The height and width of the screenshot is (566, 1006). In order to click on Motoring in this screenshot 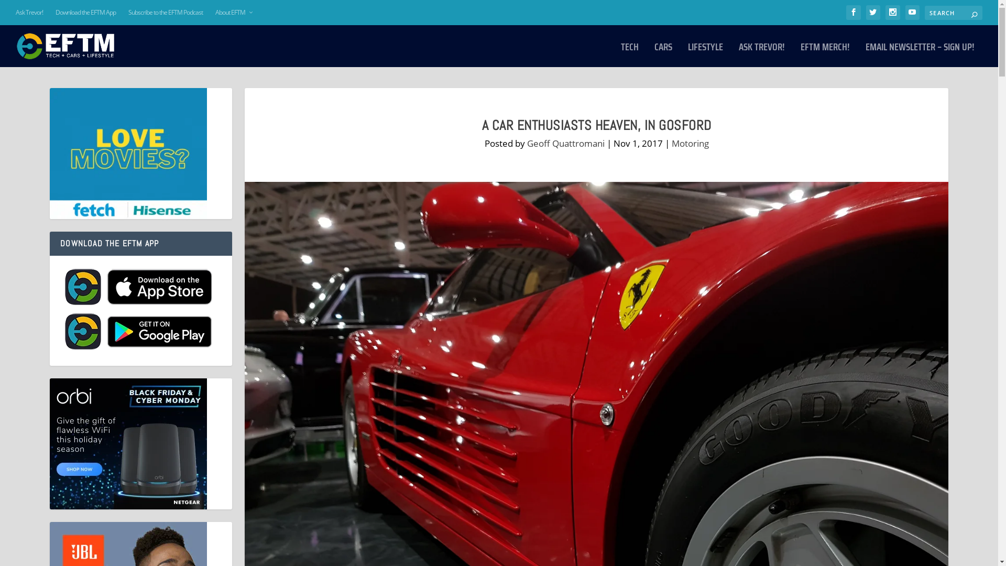, I will do `click(691, 144)`.